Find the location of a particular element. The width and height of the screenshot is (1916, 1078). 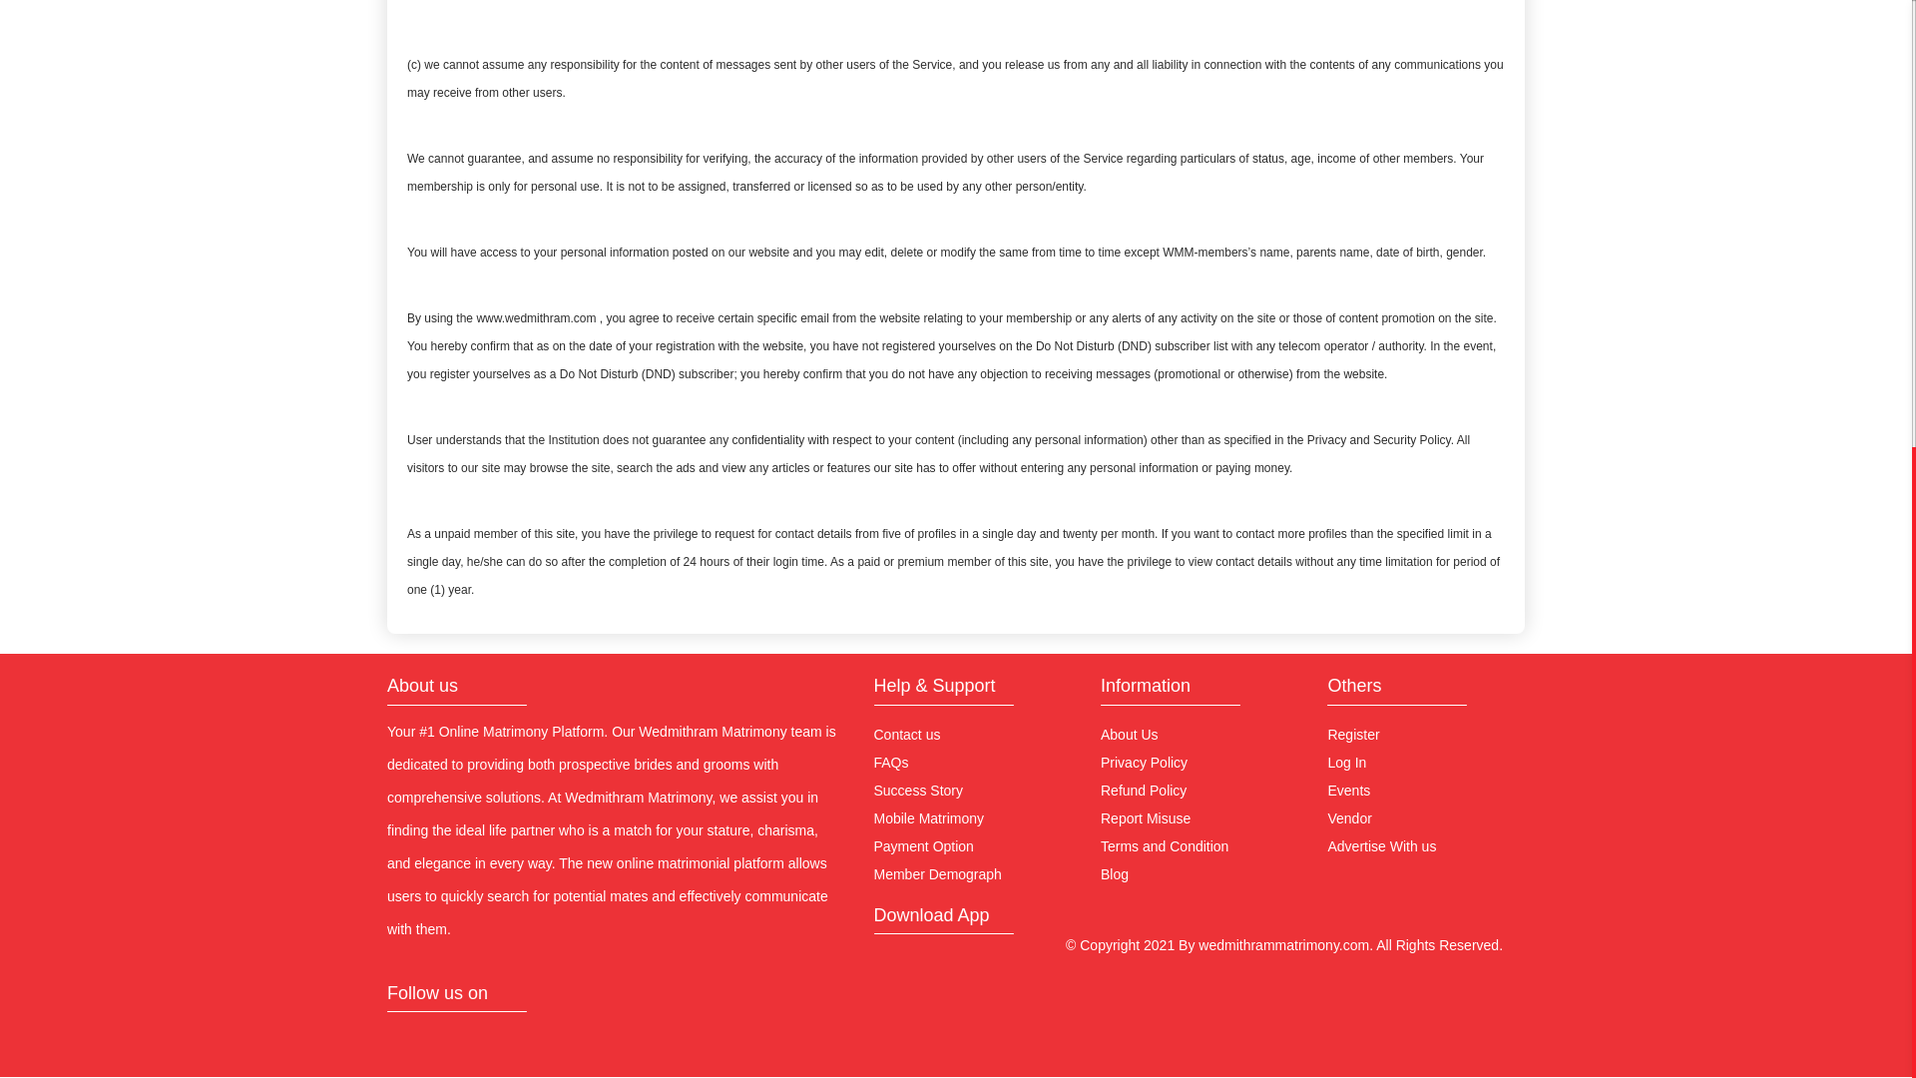

Log In is located at coordinates (1346, 763).